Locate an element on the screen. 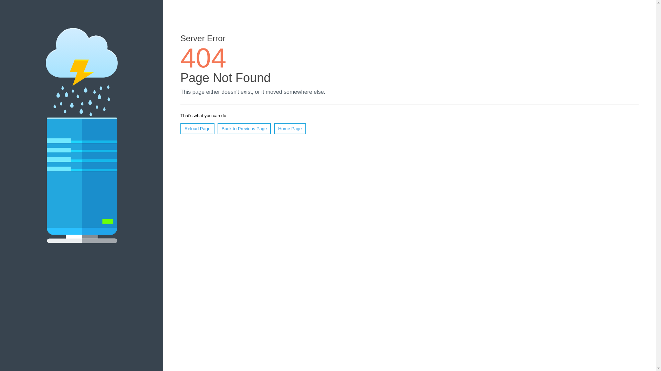  Reload Page is located at coordinates (198, 129).